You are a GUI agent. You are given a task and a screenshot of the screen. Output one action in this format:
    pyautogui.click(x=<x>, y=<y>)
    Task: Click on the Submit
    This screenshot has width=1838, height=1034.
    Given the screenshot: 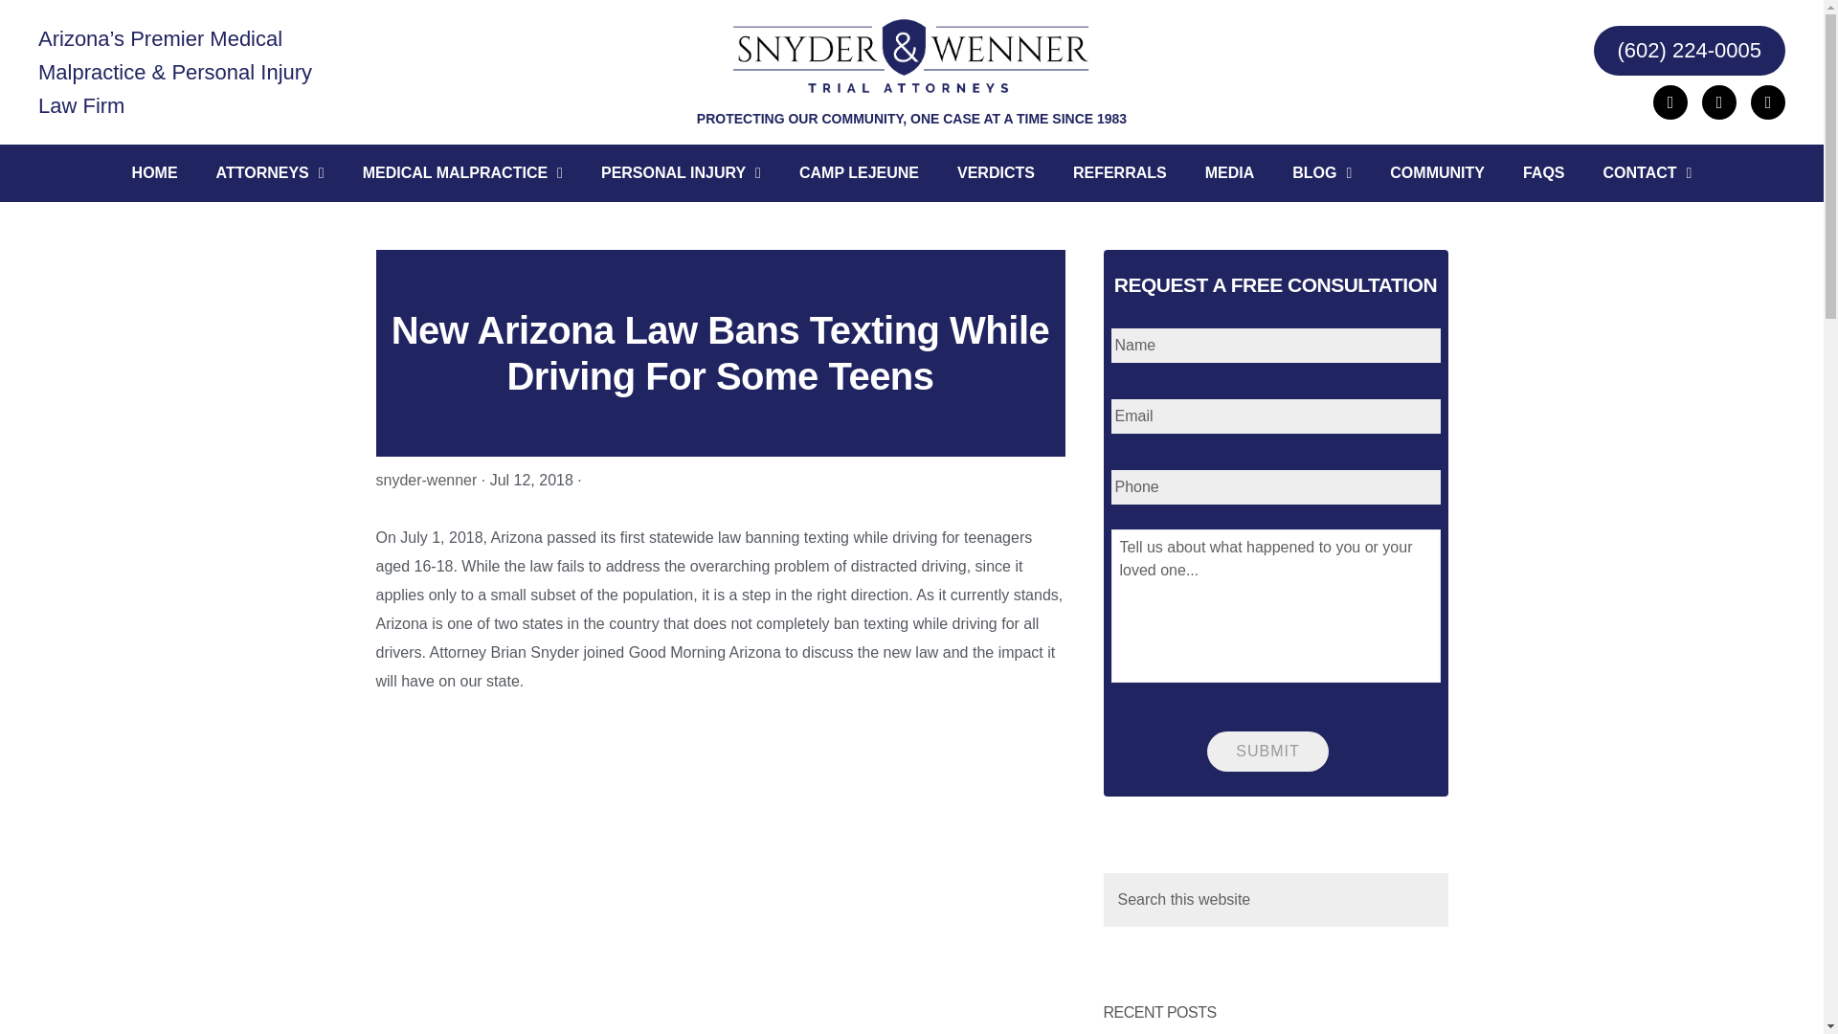 What is the action you would take?
    pyautogui.click(x=1267, y=751)
    